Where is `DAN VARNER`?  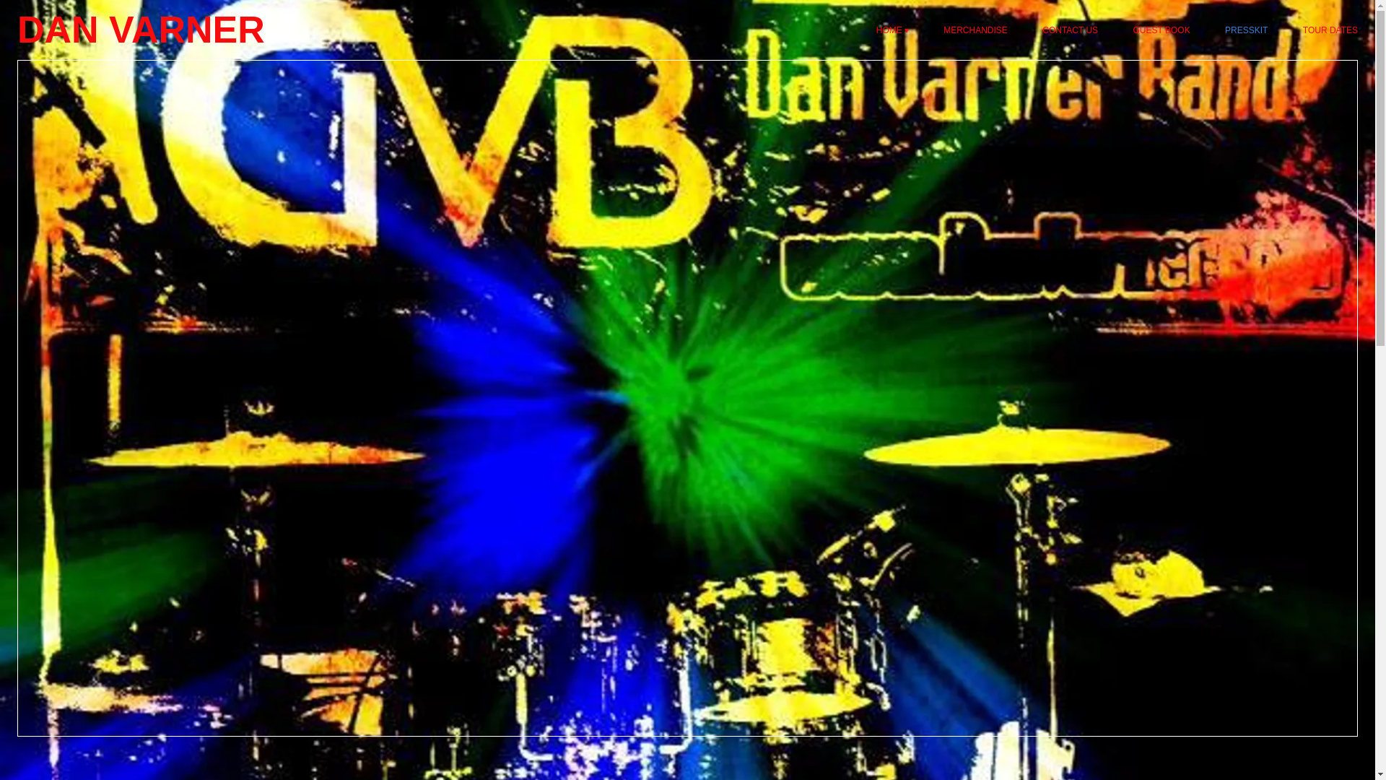
DAN VARNER is located at coordinates (140, 30).